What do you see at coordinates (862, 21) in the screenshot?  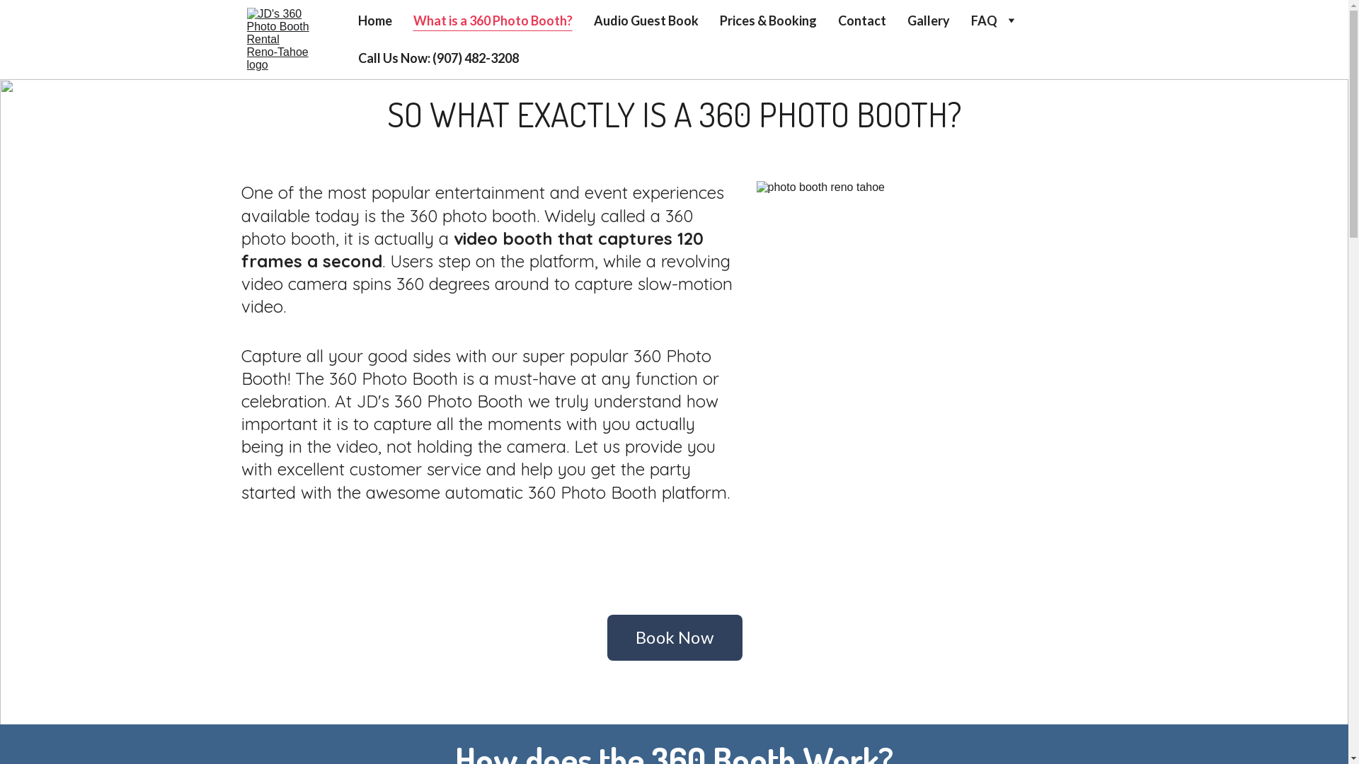 I see `Contact` at bounding box center [862, 21].